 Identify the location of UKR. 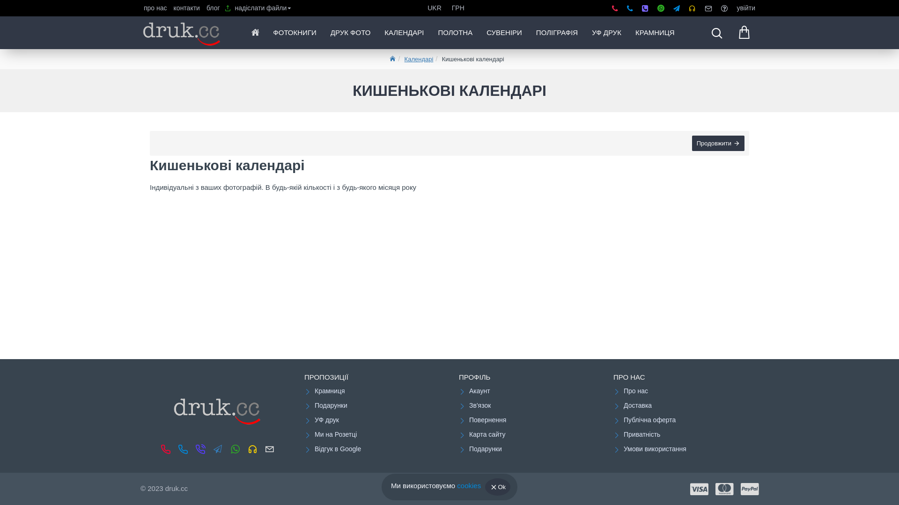
(435, 8).